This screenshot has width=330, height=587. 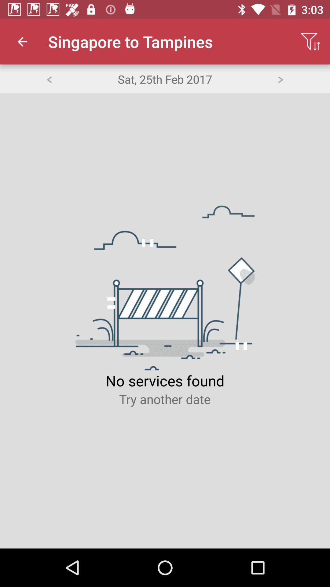 I want to click on turn on the icon next to the singapore to tampines app, so click(x=310, y=42).